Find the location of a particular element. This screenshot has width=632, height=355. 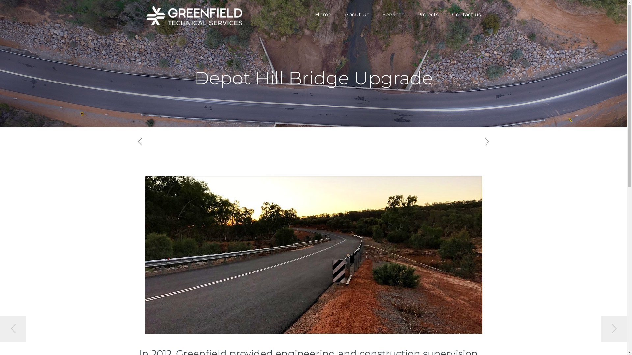

Home is located at coordinates (323, 15).